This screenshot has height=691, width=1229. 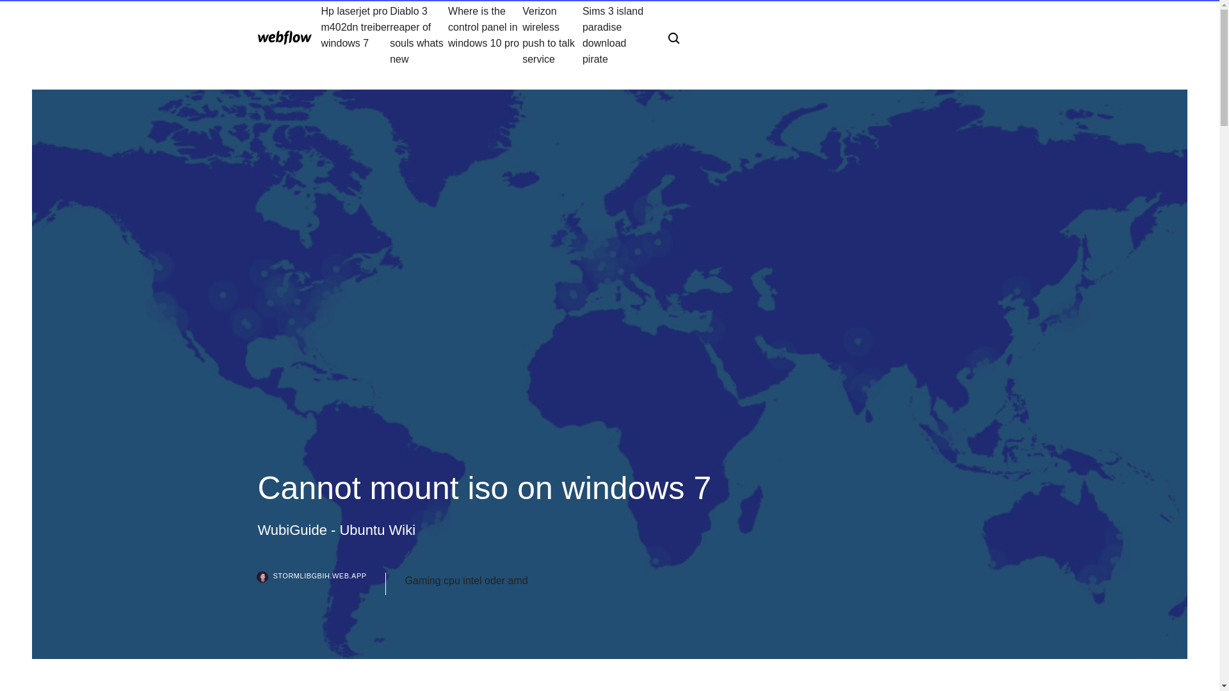 I want to click on Gaming cpu intel oder amd, so click(x=467, y=581).